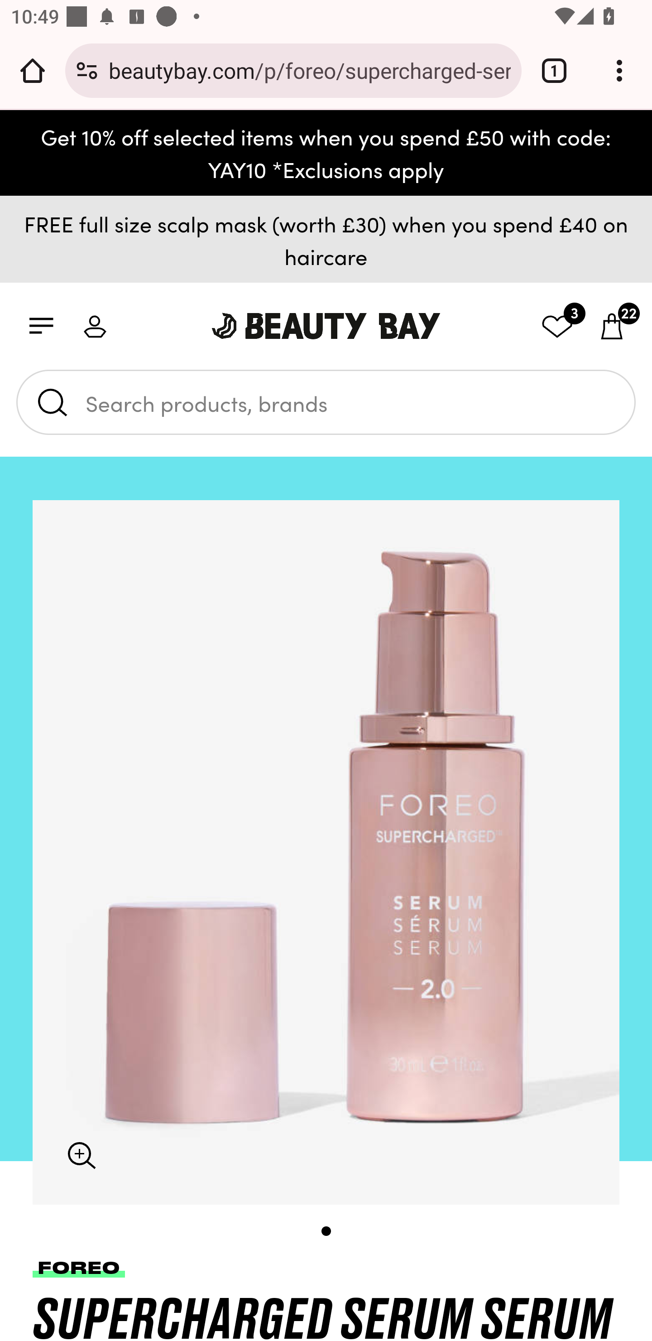  What do you see at coordinates (102, 325) in the screenshot?
I see `Account` at bounding box center [102, 325].